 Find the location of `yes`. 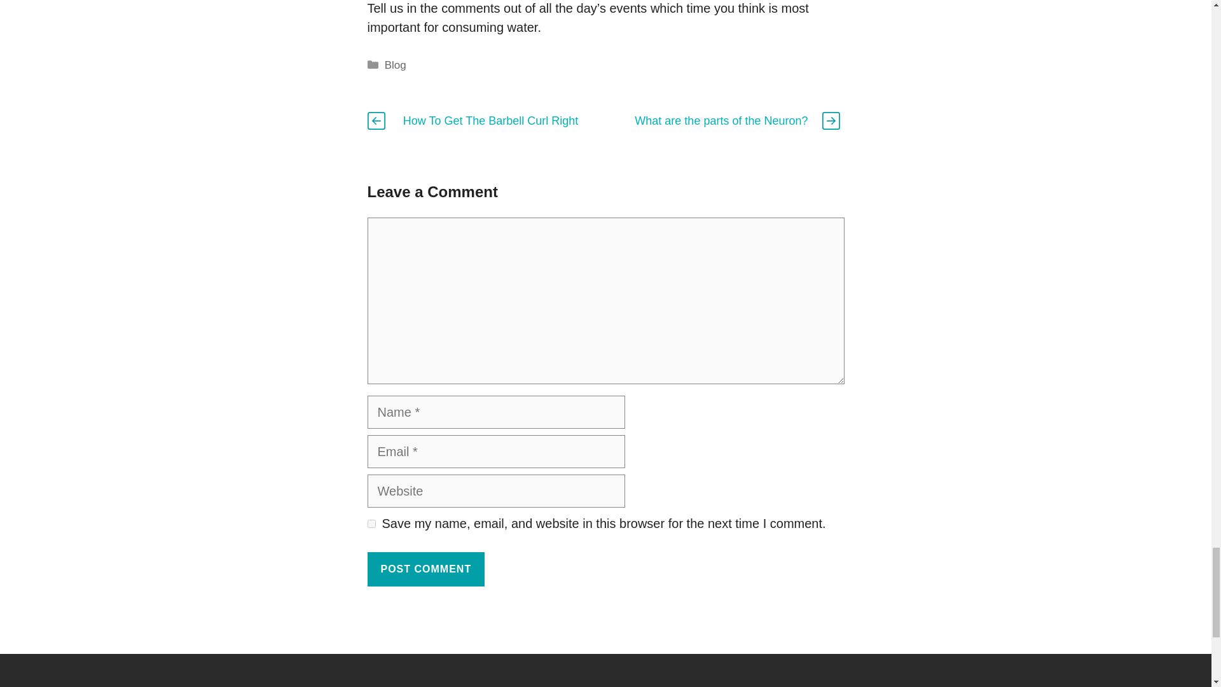

yes is located at coordinates (371, 524).